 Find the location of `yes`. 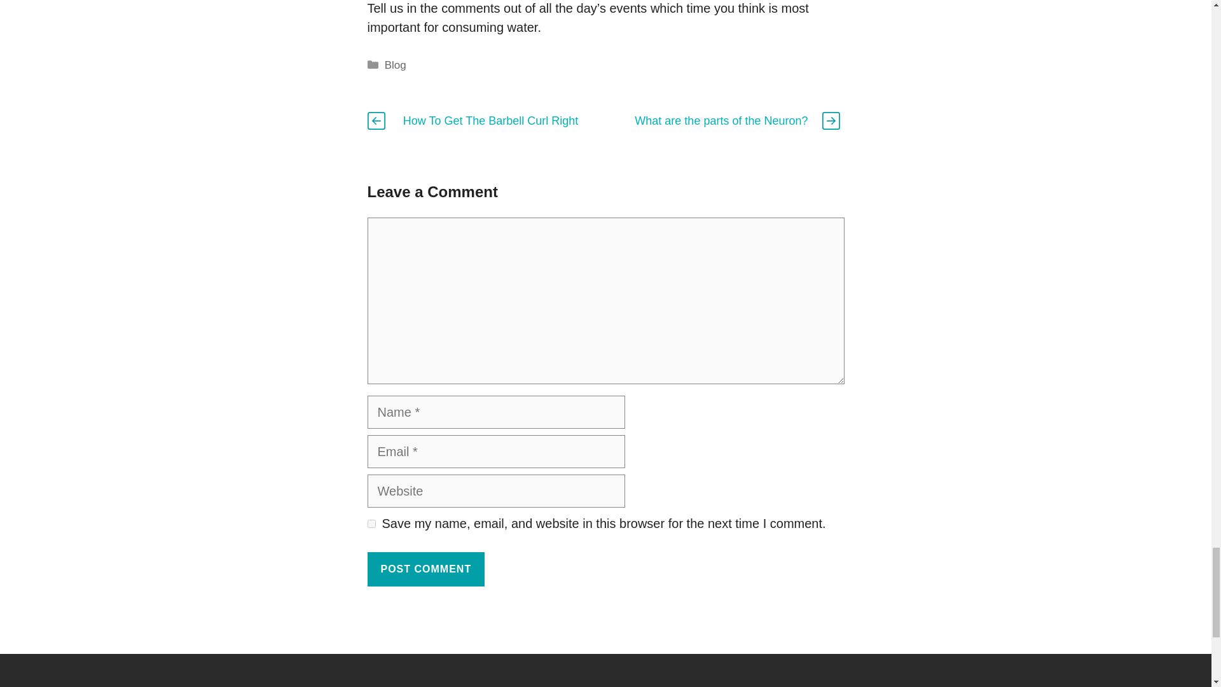

yes is located at coordinates (371, 524).